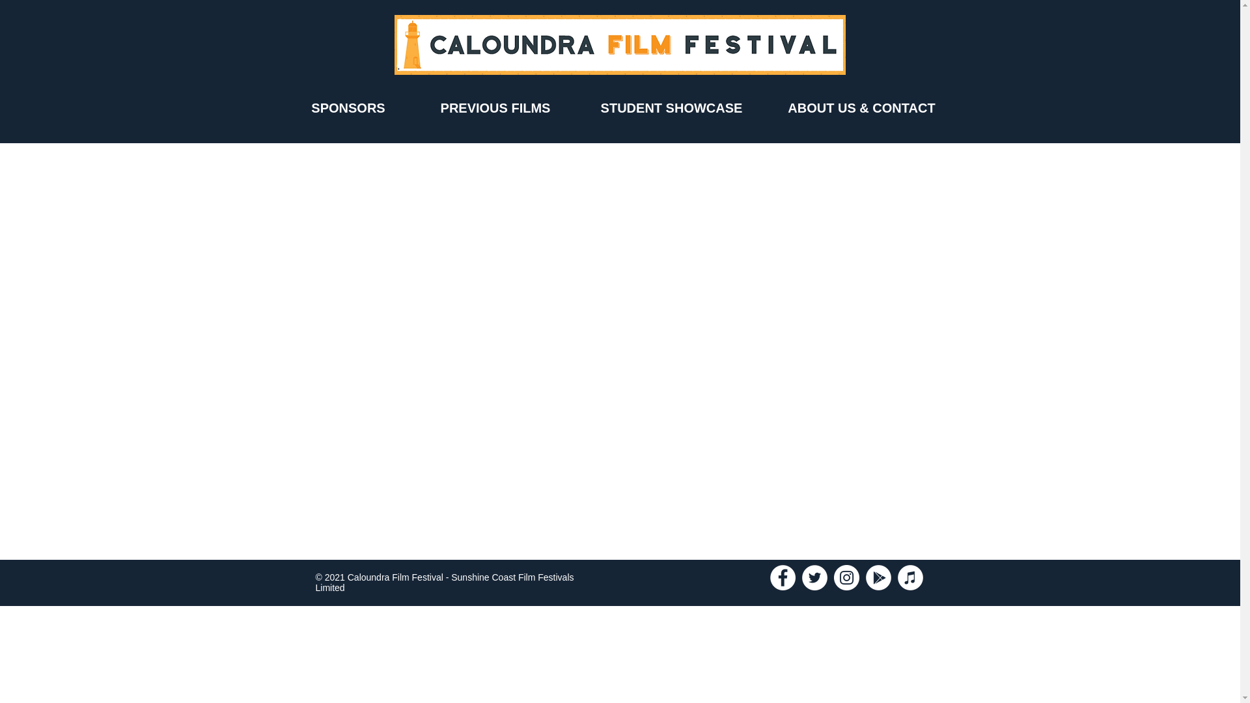  Describe the element at coordinates (348, 108) in the screenshot. I see `SPONSORS` at that location.